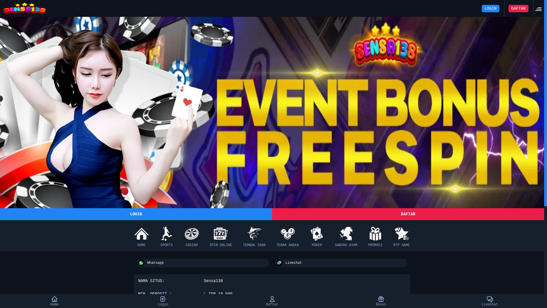 The height and width of the screenshot is (308, 547). Describe the element at coordinates (136, 214) in the screenshot. I see `LOGIN` at that location.